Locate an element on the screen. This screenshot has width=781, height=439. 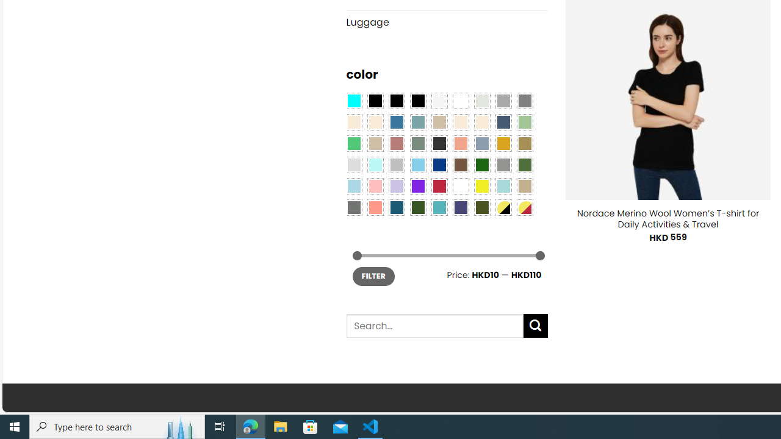
Submit is located at coordinates (536, 326).